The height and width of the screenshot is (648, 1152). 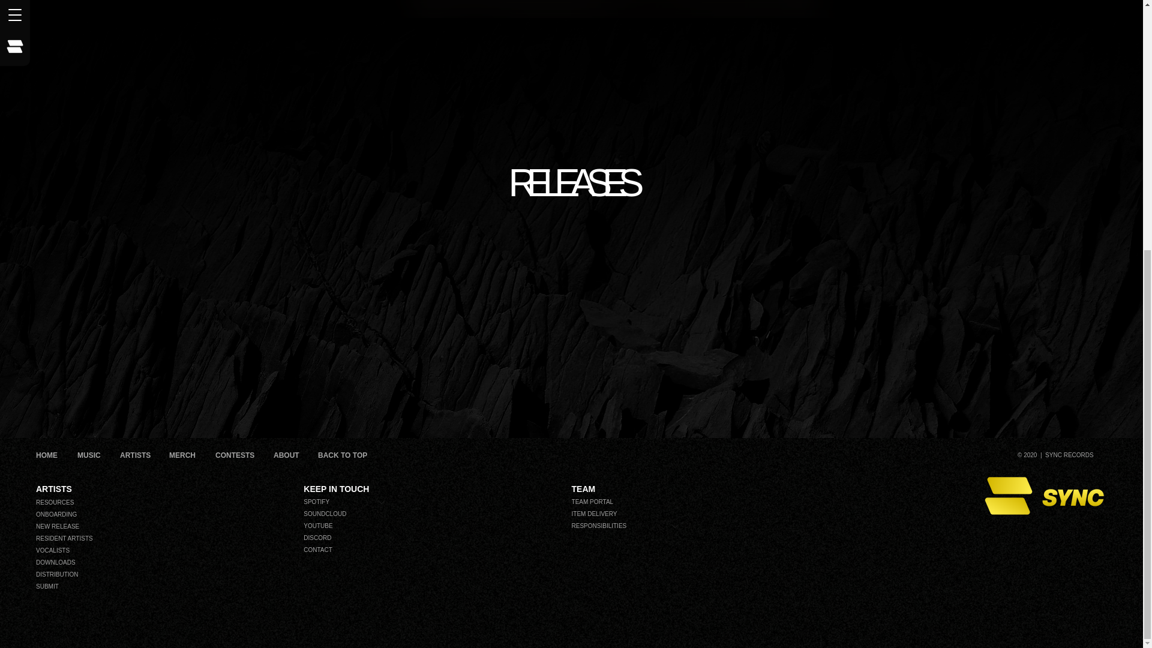 I want to click on DOWNLOADS, so click(x=168, y=563).